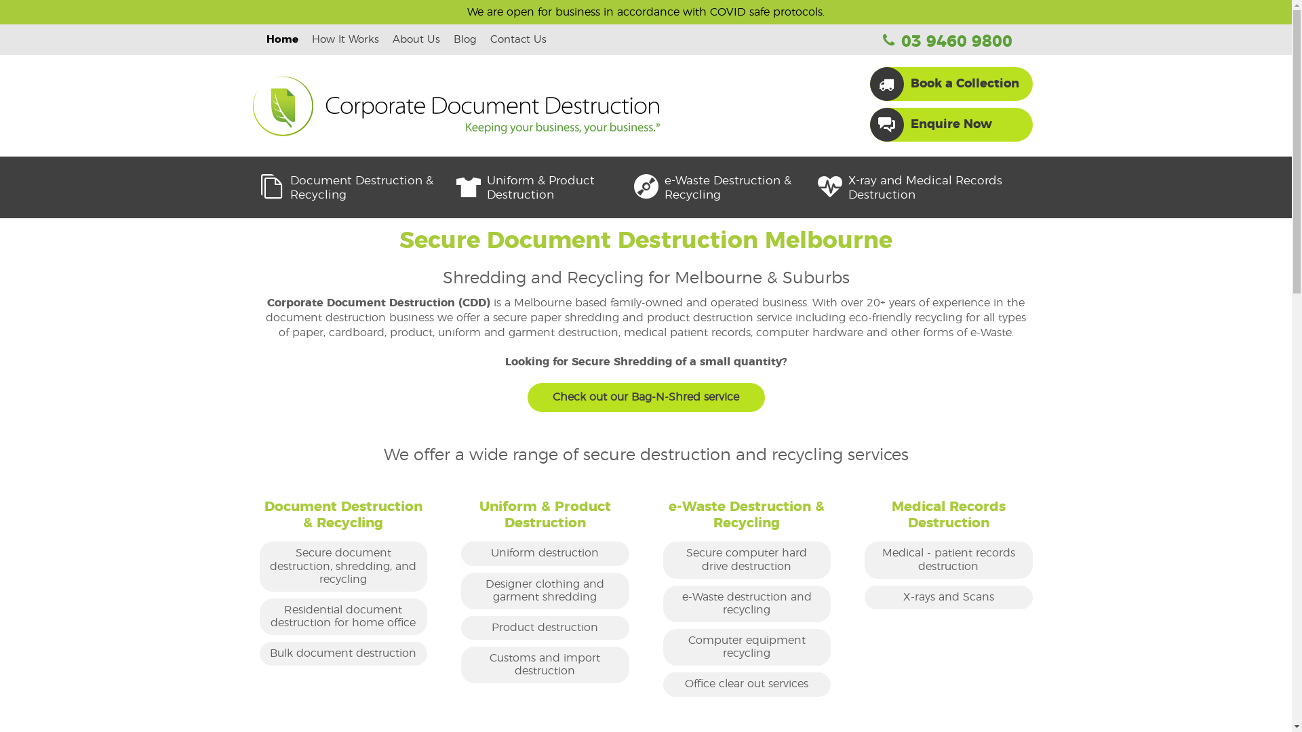 This screenshot has width=1302, height=732. I want to click on Check out our Bag-N-Shred service, so click(646, 397).